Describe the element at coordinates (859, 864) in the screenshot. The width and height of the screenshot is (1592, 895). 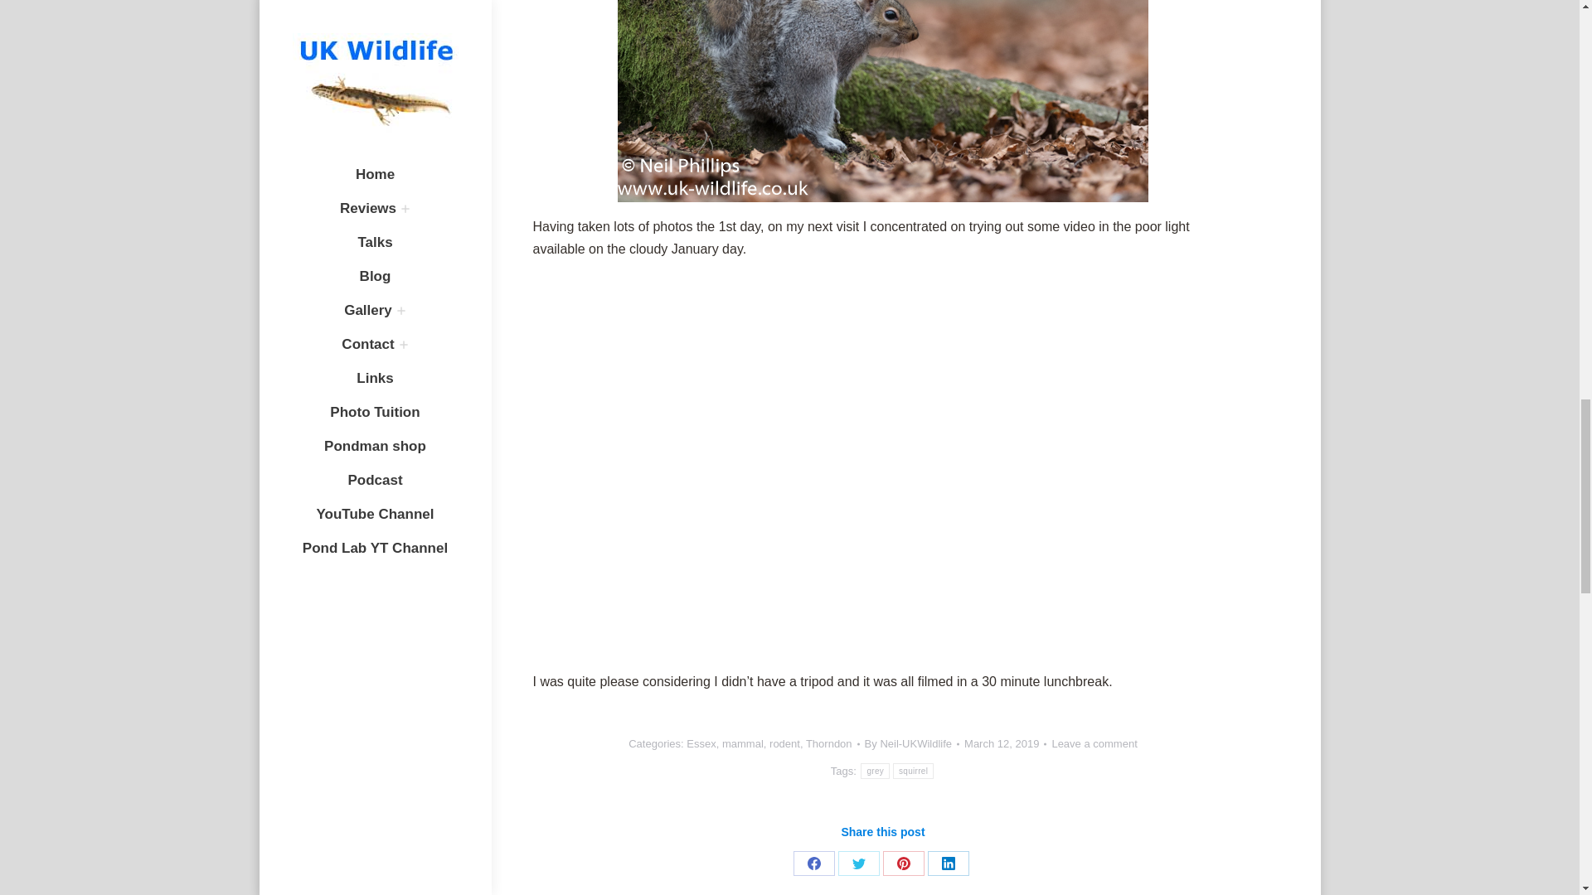
I see `Twitter` at that location.